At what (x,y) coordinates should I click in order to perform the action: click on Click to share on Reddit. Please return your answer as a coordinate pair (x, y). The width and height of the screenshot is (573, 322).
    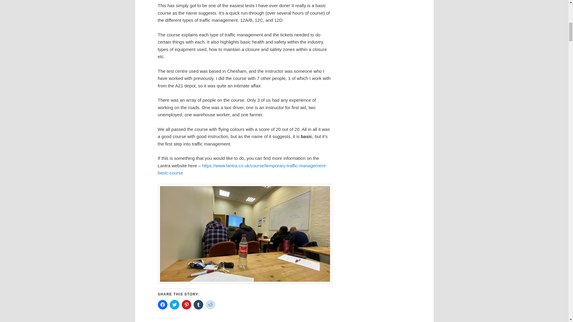
    Looking at the image, I should click on (210, 304).